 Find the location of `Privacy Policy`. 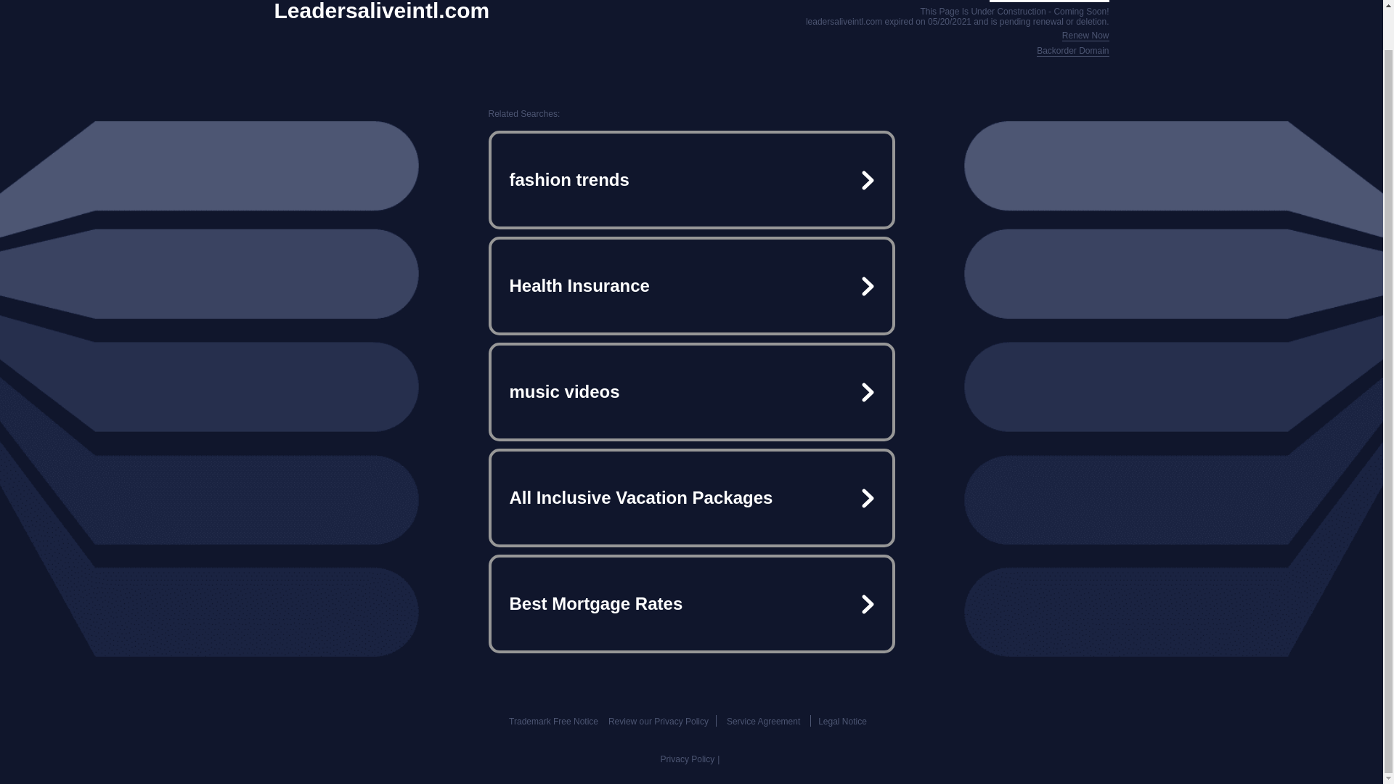

Privacy Policy is located at coordinates (688, 759).